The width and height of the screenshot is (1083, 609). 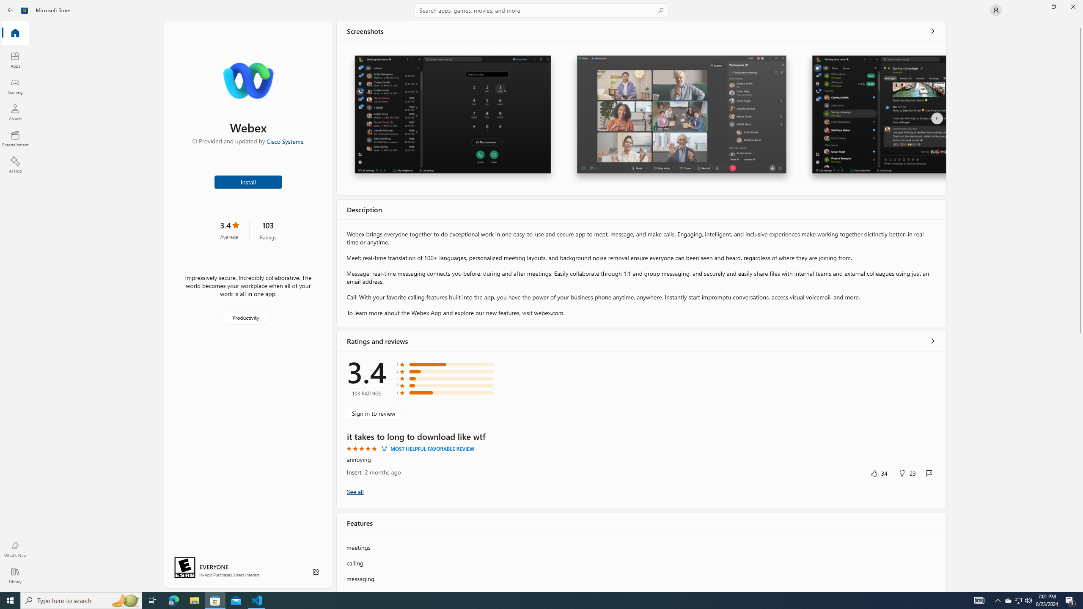 What do you see at coordinates (15, 60) in the screenshot?
I see `Apps` at bounding box center [15, 60].